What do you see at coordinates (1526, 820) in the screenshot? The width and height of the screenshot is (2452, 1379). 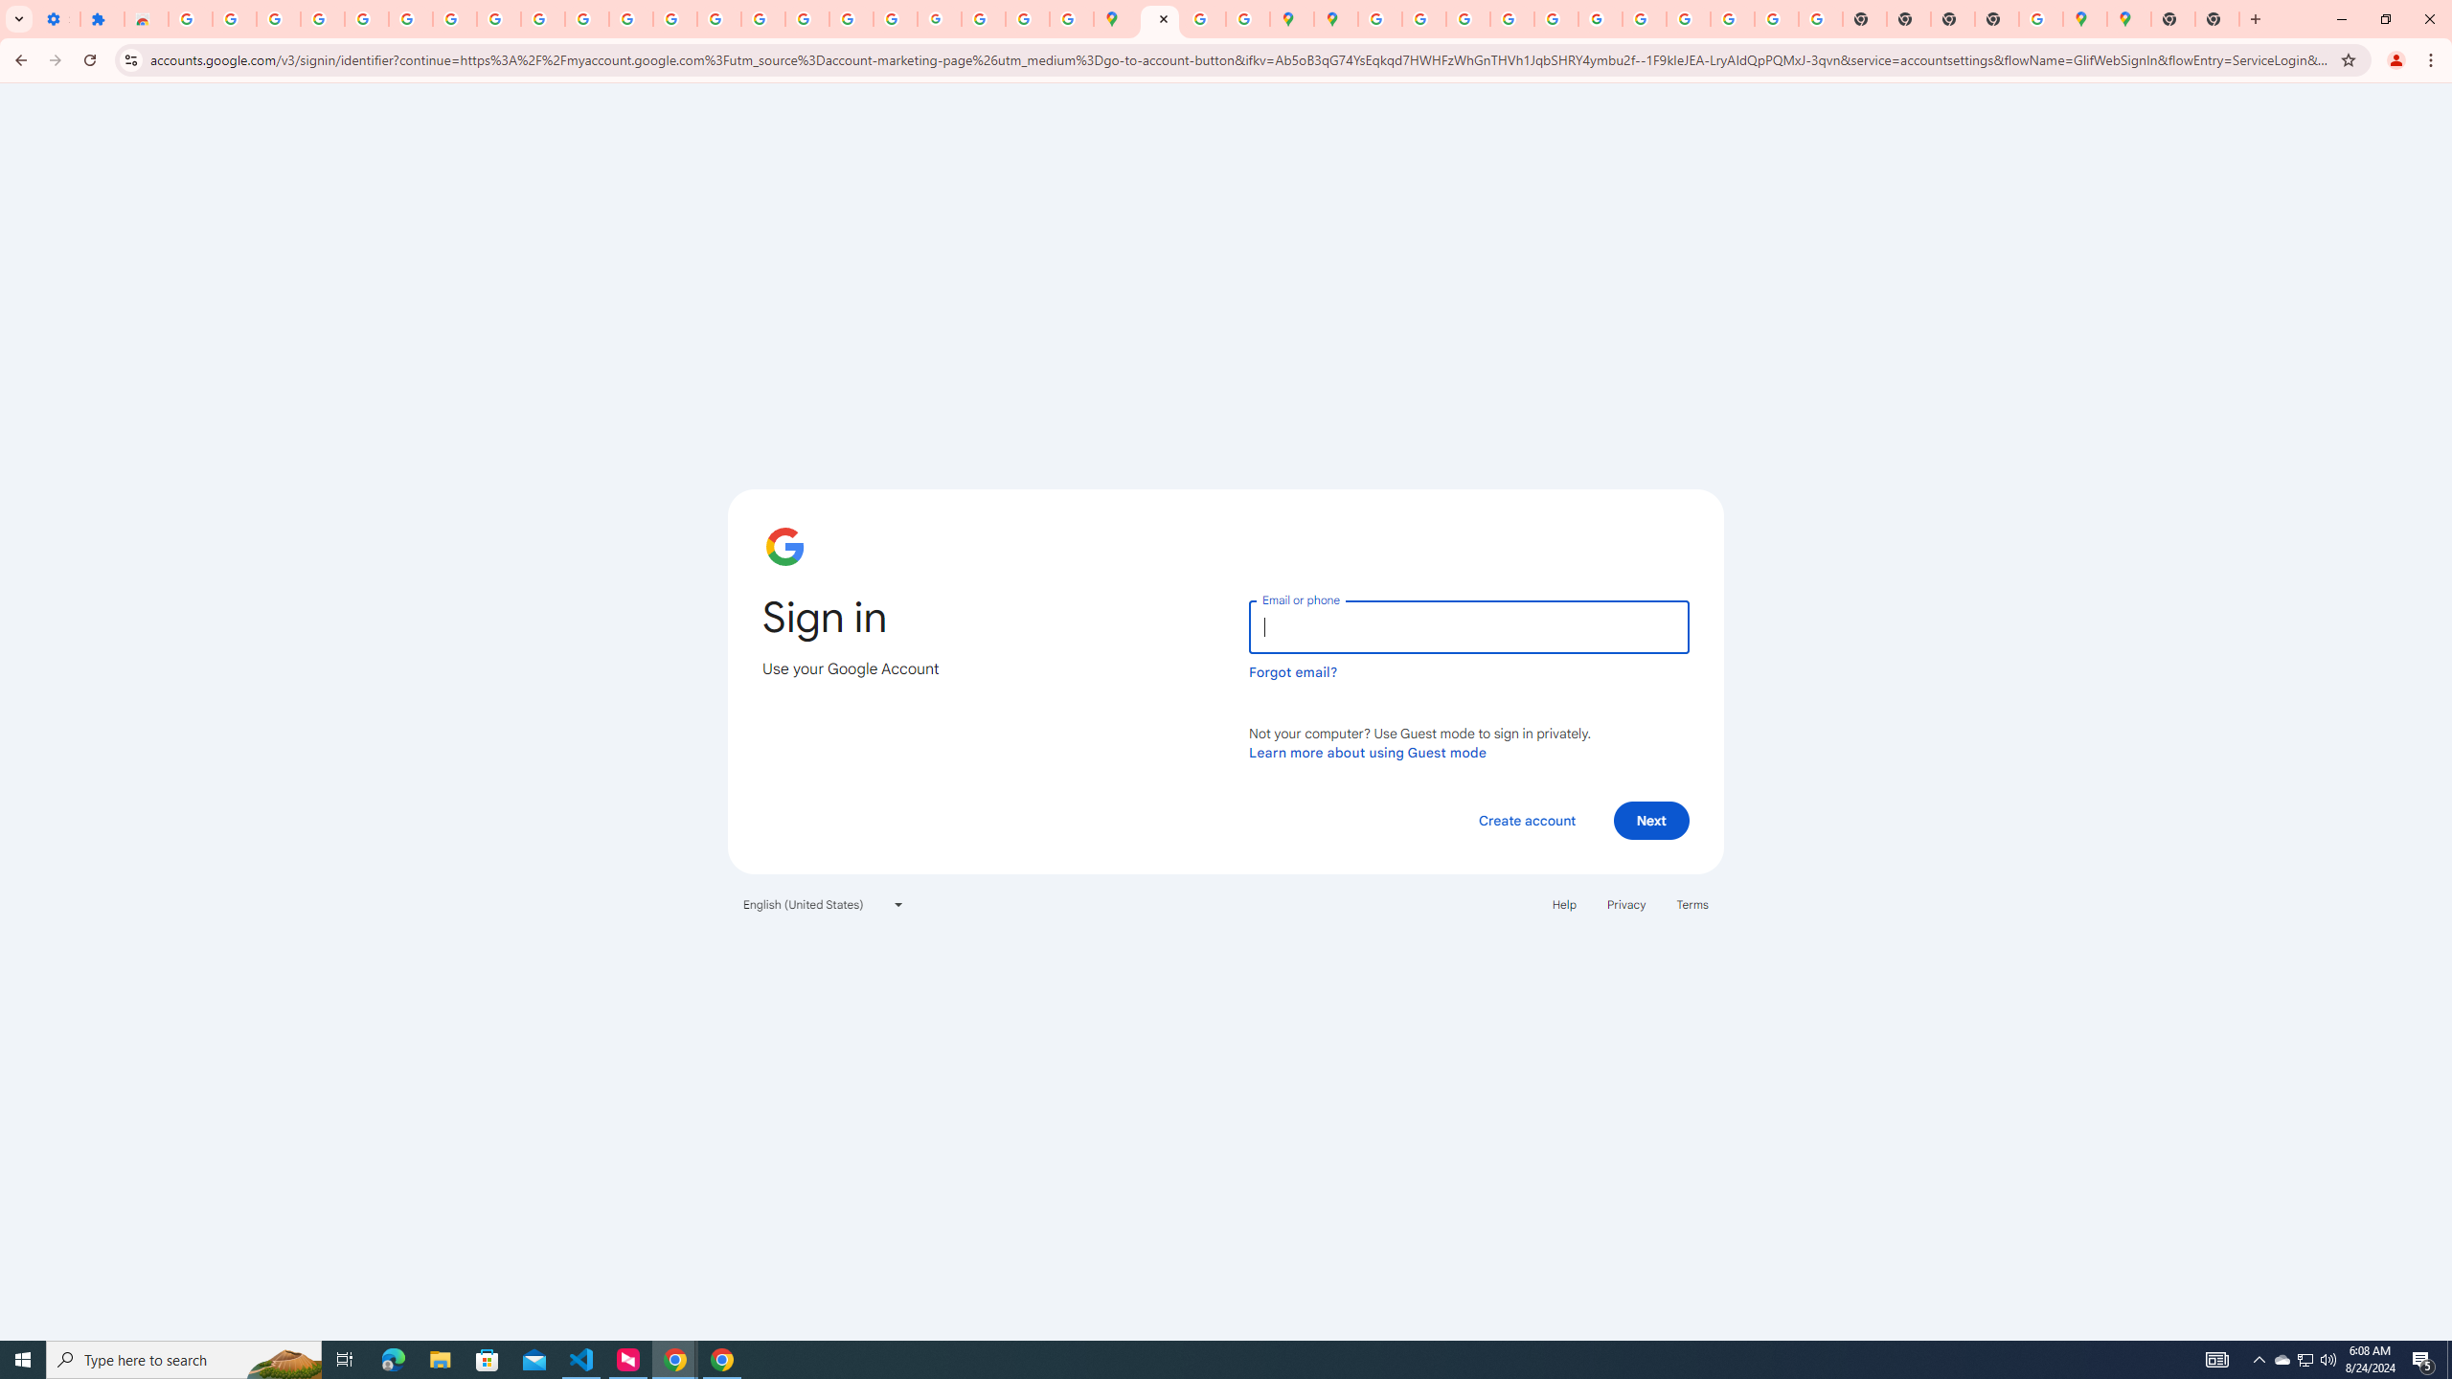 I see `Create account` at bounding box center [1526, 820].